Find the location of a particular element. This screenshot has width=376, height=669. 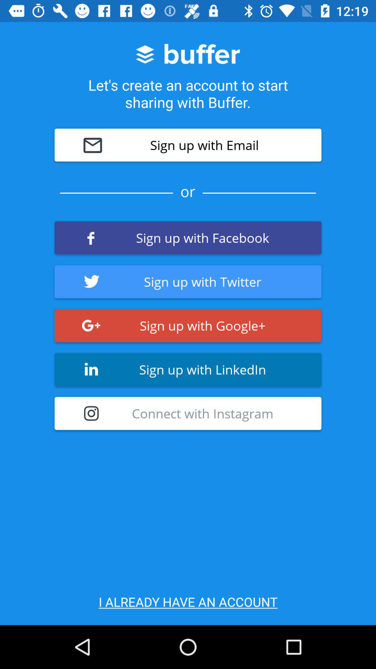

swipe to the i already have is located at coordinates (188, 601).